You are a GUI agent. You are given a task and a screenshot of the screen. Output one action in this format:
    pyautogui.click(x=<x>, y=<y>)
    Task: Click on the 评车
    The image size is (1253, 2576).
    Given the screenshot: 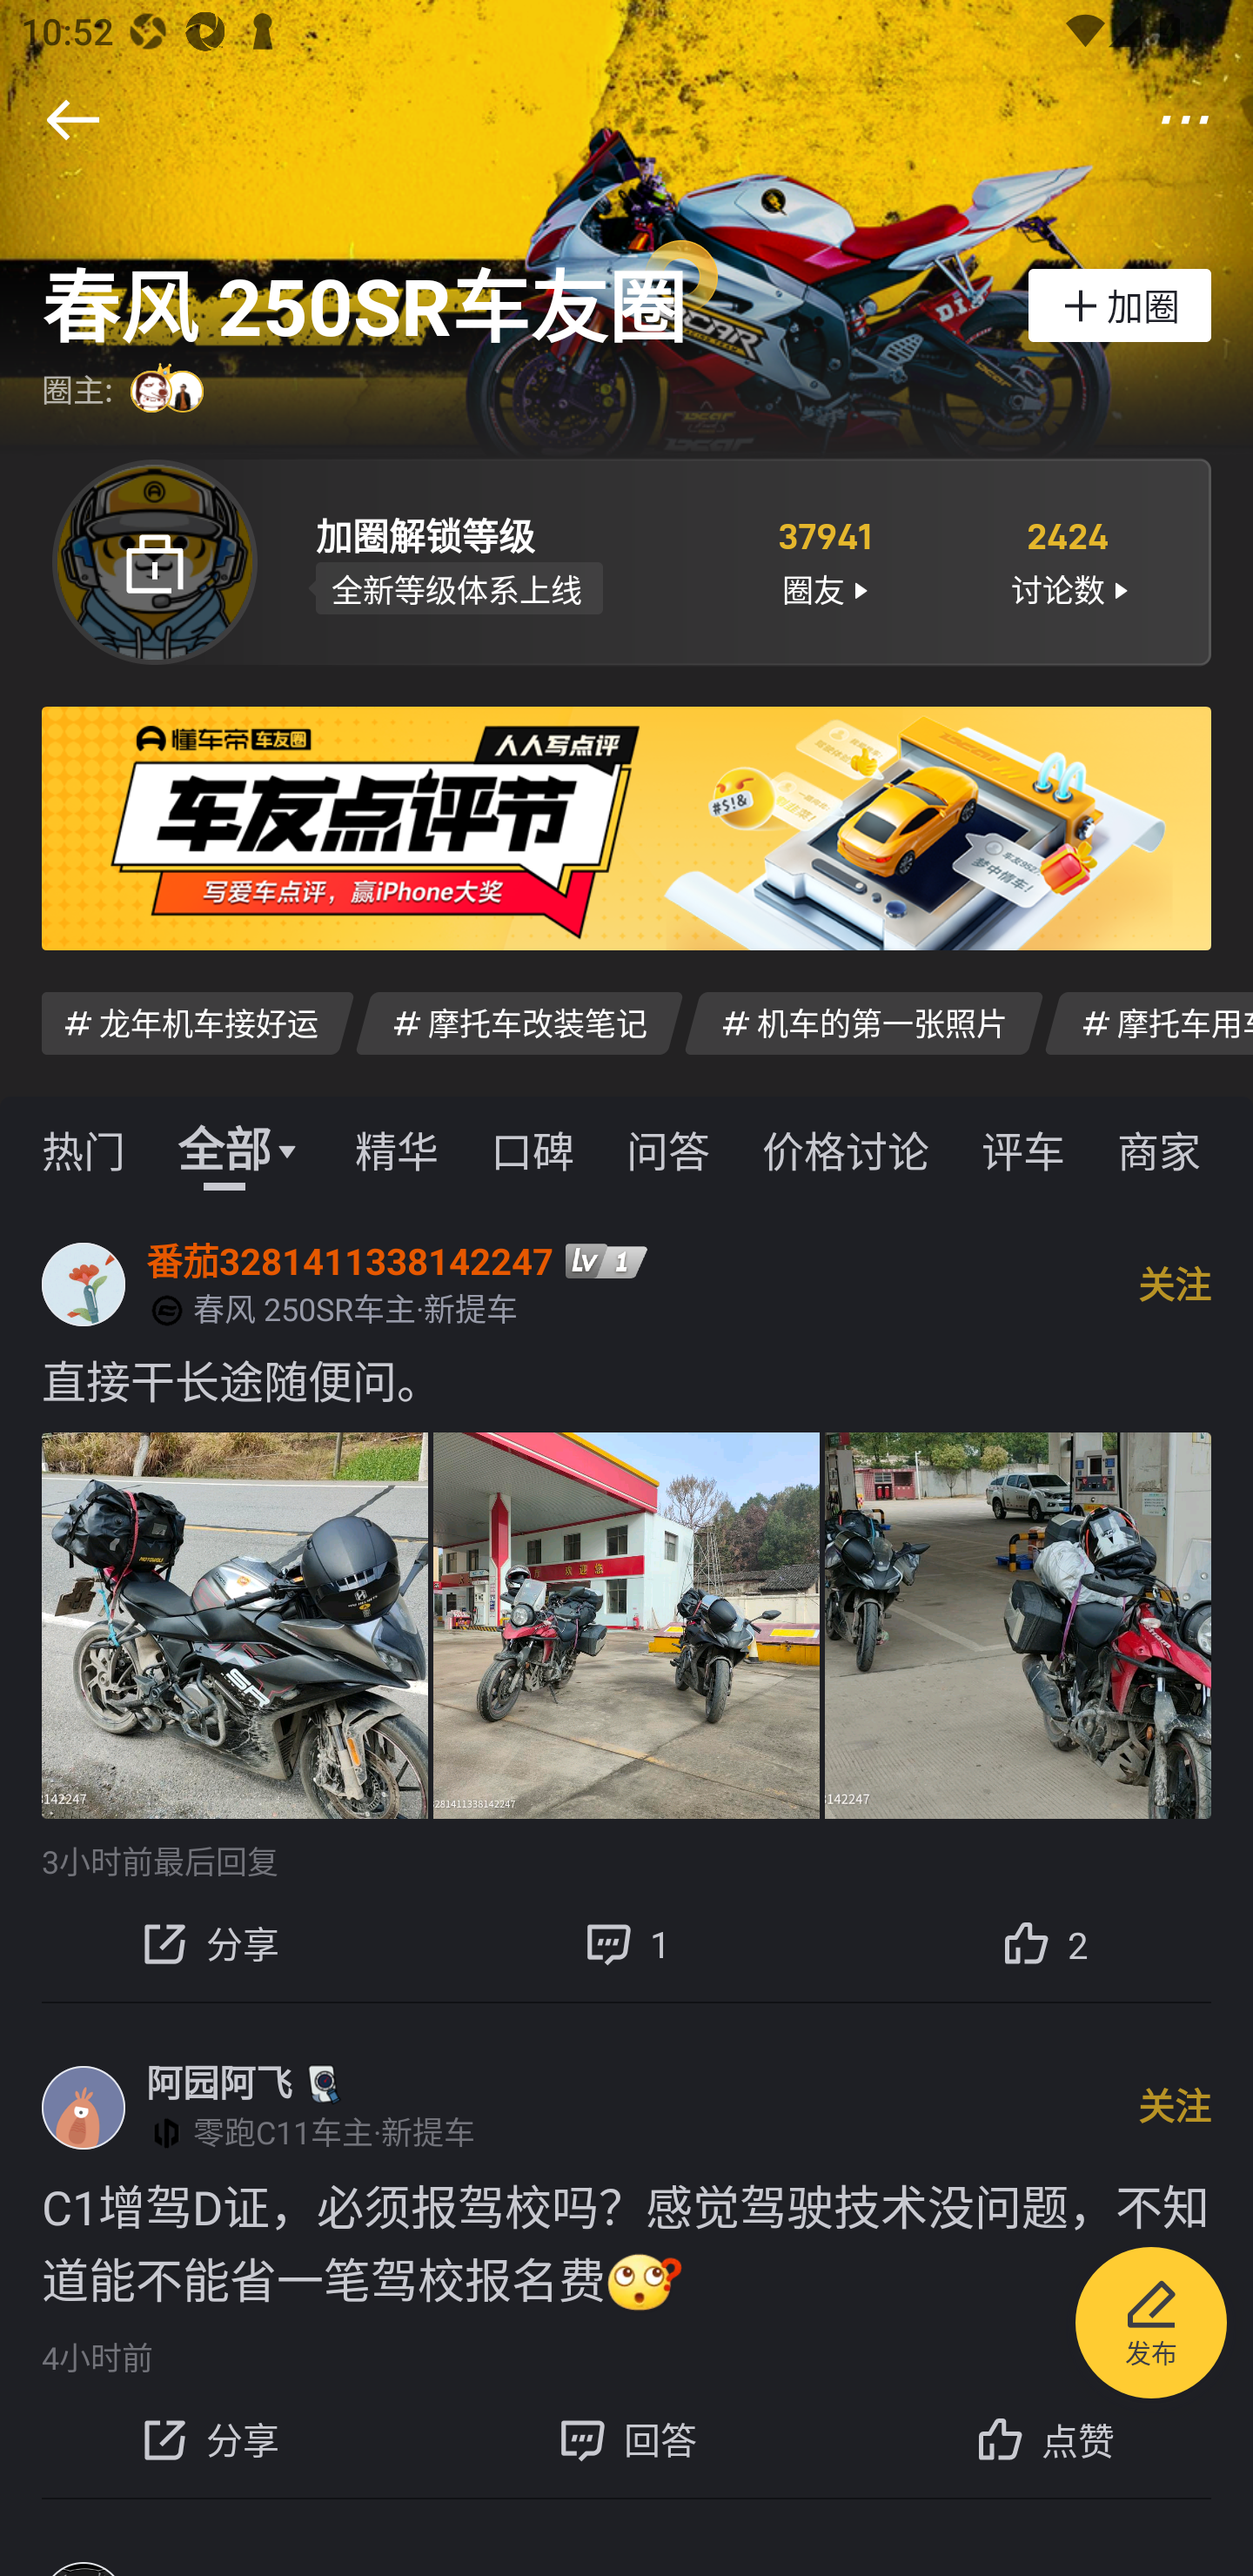 What is the action you would take?
    pyautogui.click(x=1023, y=1149)
    